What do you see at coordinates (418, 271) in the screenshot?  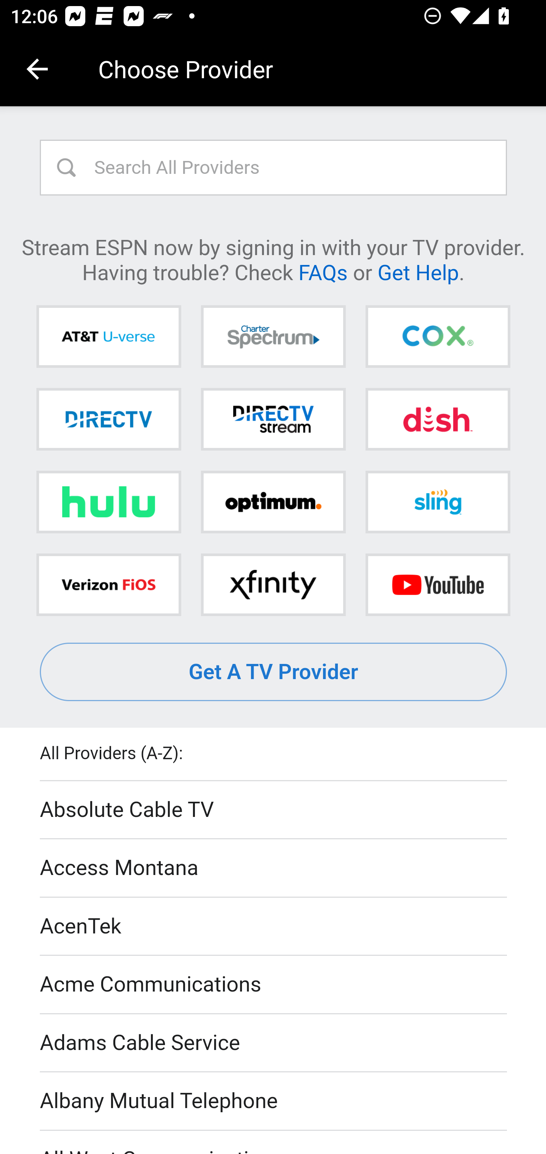 I see `Get Help` at bounding box center [418, 271].